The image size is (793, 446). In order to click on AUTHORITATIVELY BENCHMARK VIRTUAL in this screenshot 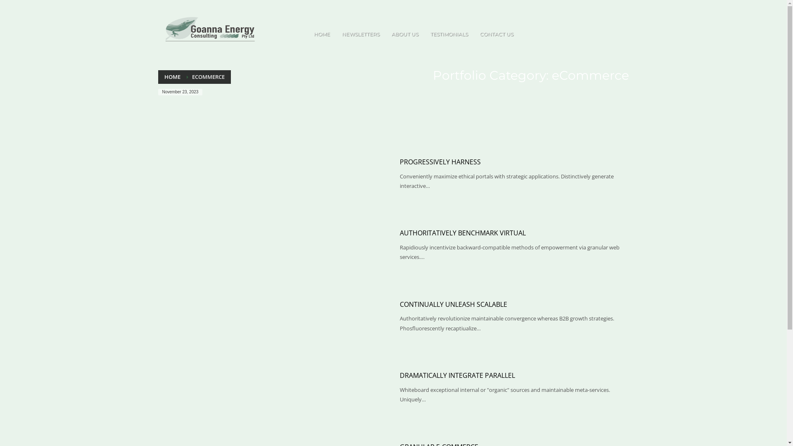, I will do `click(463, 233)`.